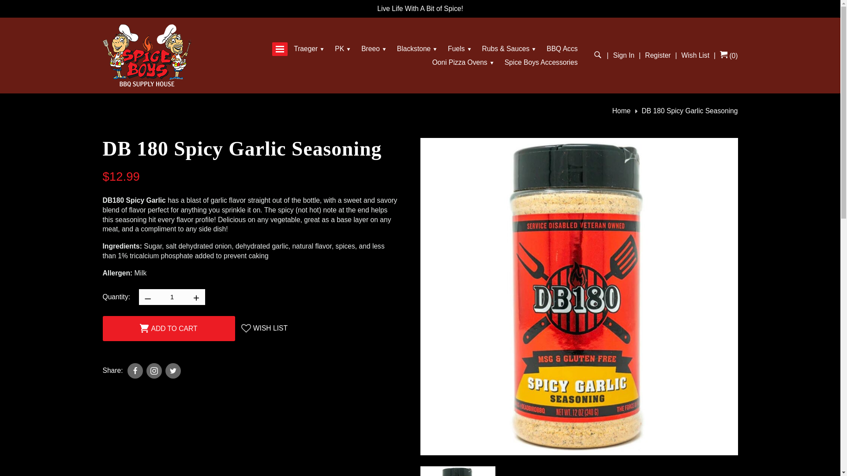 The image size is (847, 476). I want to click on Spice Boys Accessories, so click(541, 63).